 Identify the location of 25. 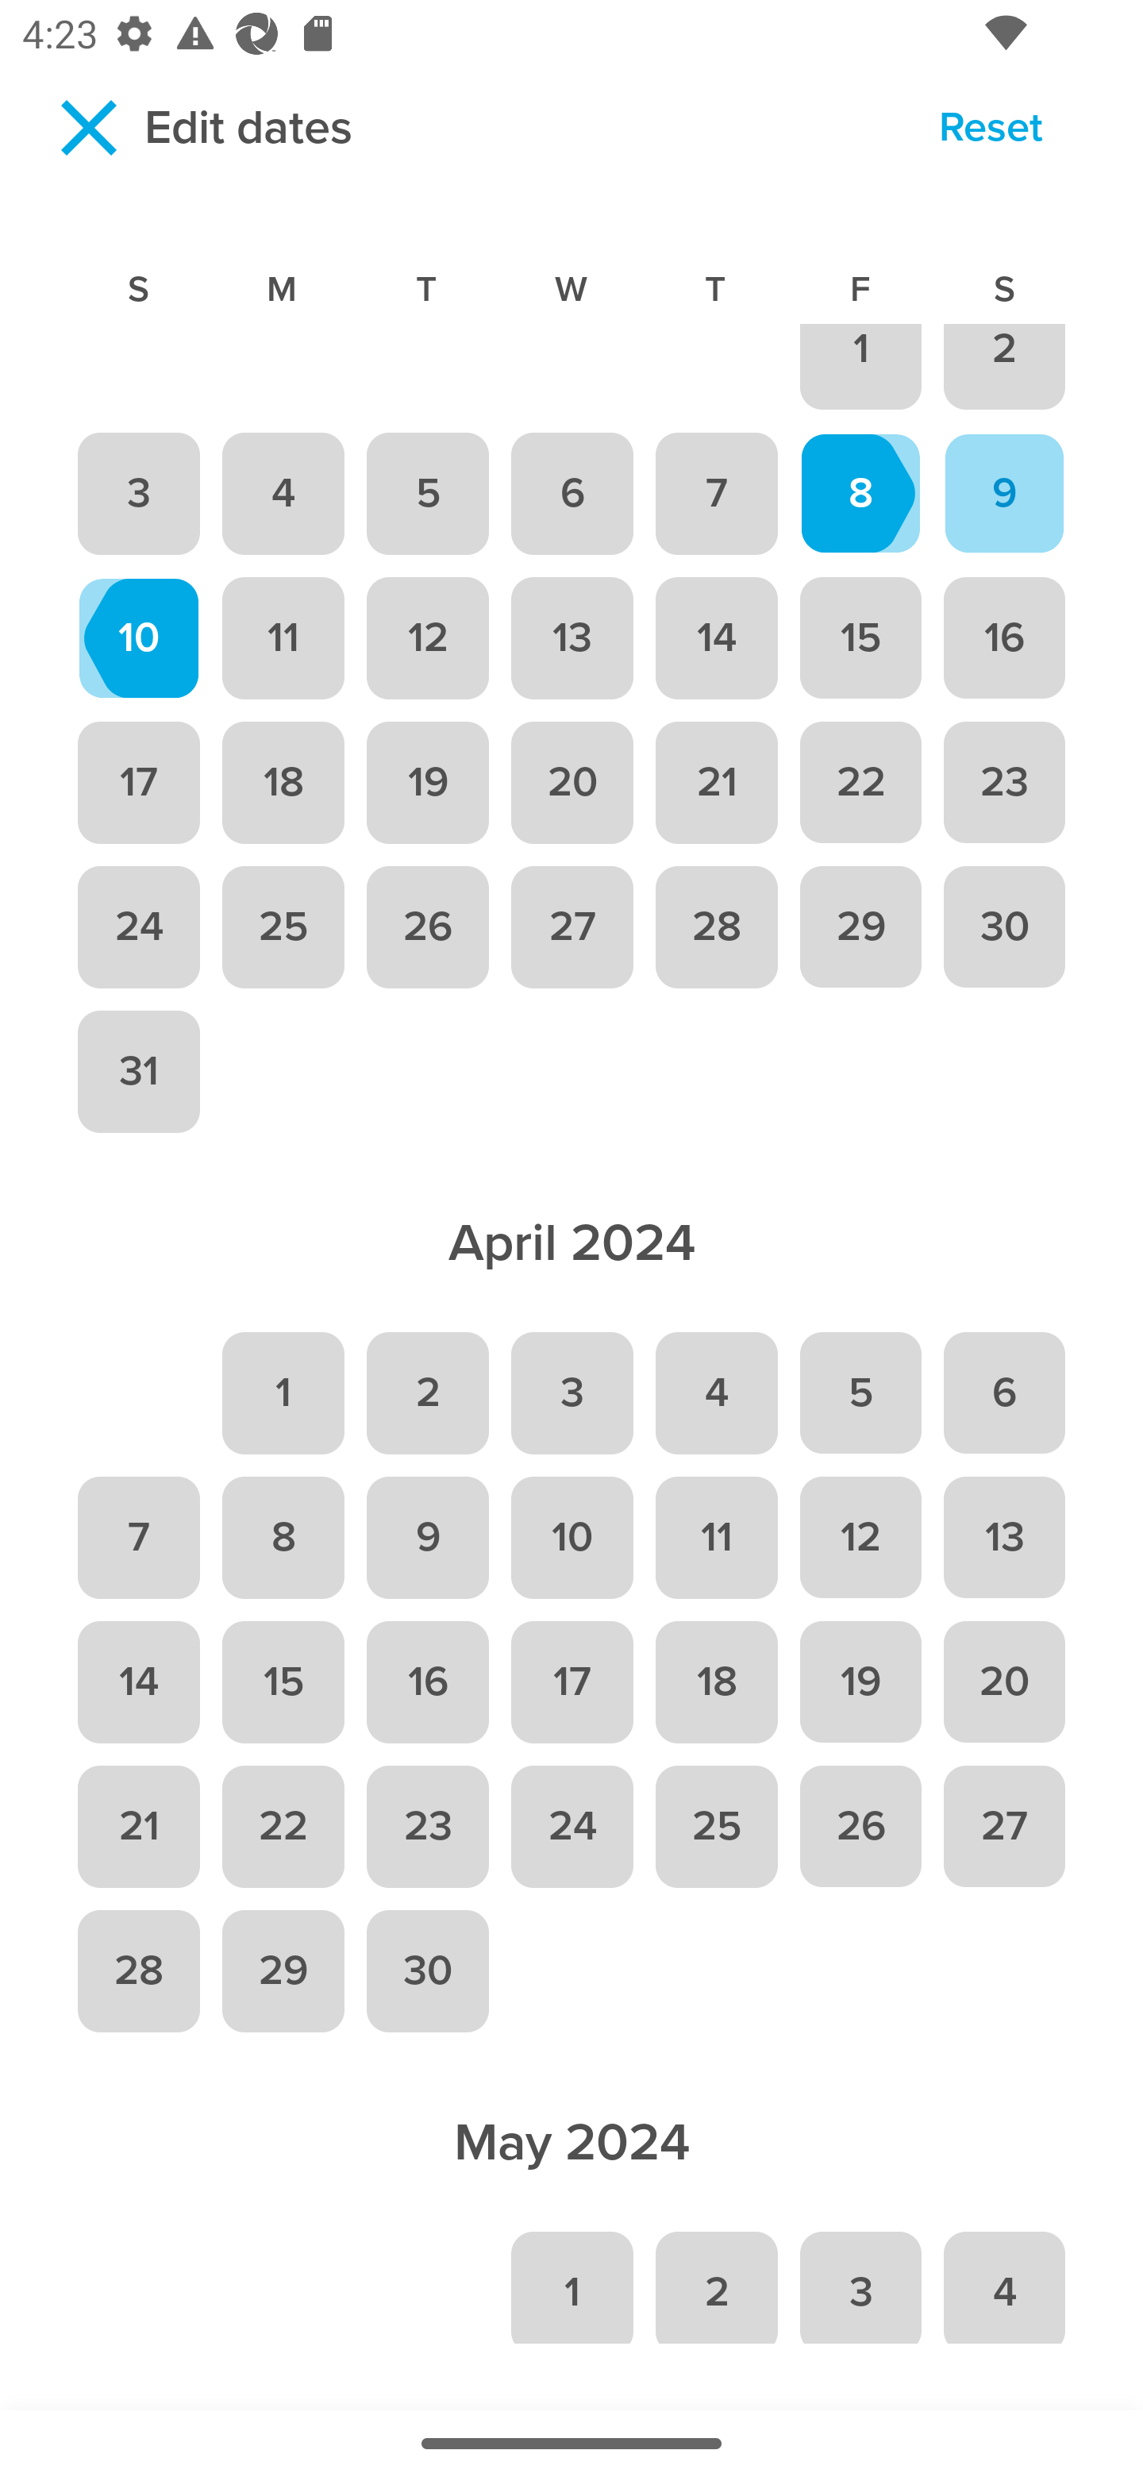
(283, 926).